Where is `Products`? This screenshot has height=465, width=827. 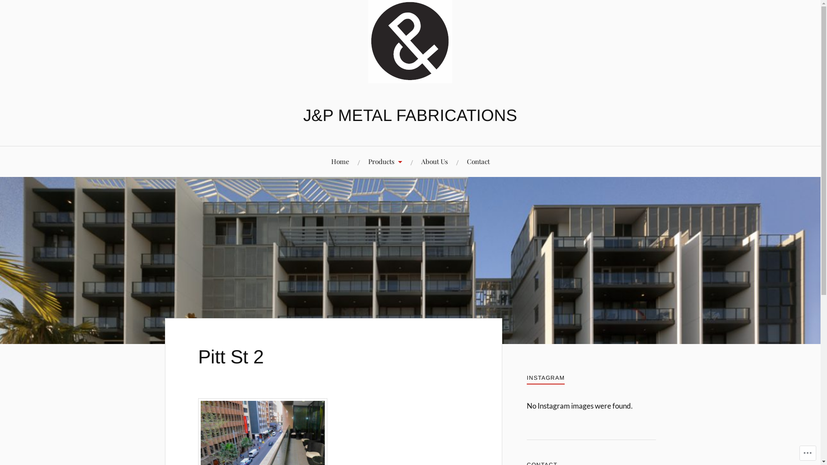 Products is located at coordinates (385, 162).